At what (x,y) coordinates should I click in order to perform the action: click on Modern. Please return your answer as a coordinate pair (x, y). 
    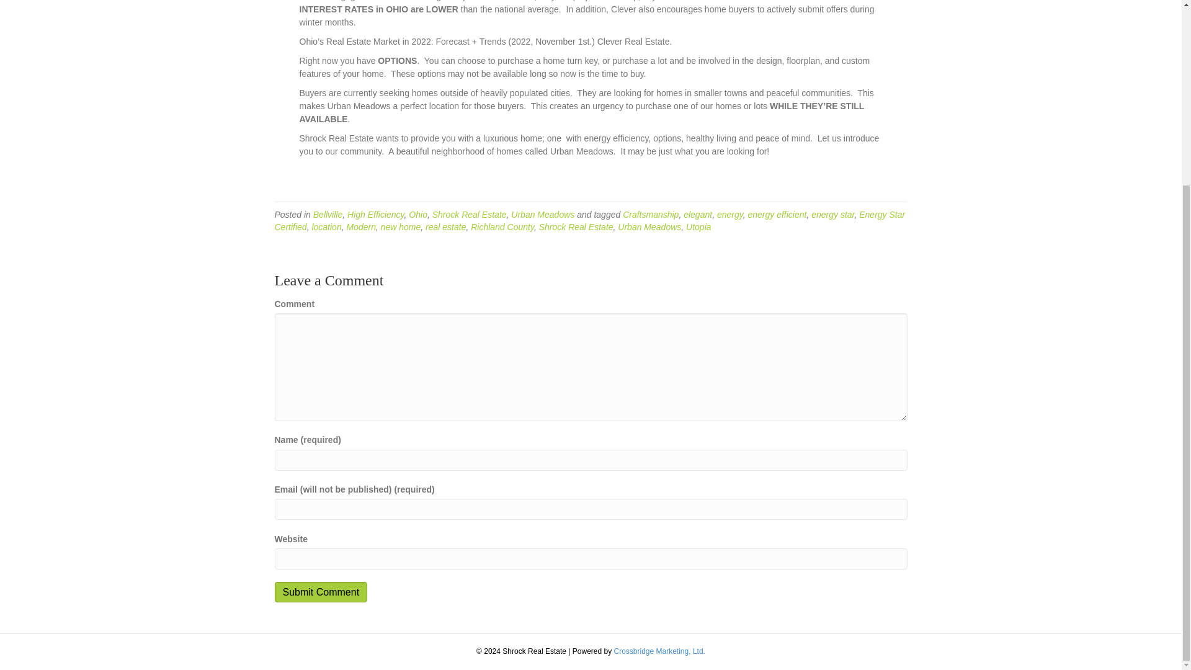
    Looking at the image, I should click on (360, 226).